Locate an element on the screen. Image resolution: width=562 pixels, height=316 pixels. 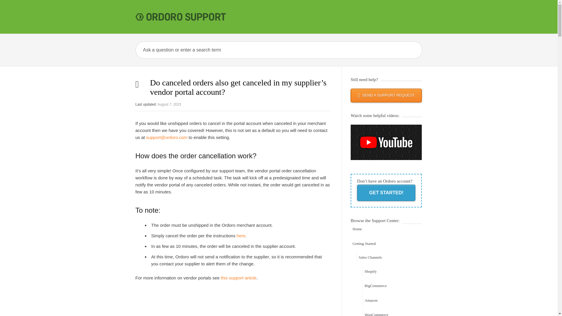
Home is located at coordinates (386, 229).